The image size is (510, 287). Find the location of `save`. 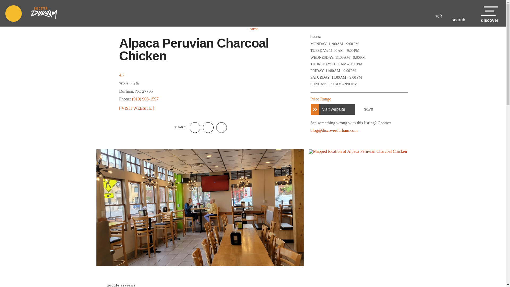

save is located at coordinates (366, 109).